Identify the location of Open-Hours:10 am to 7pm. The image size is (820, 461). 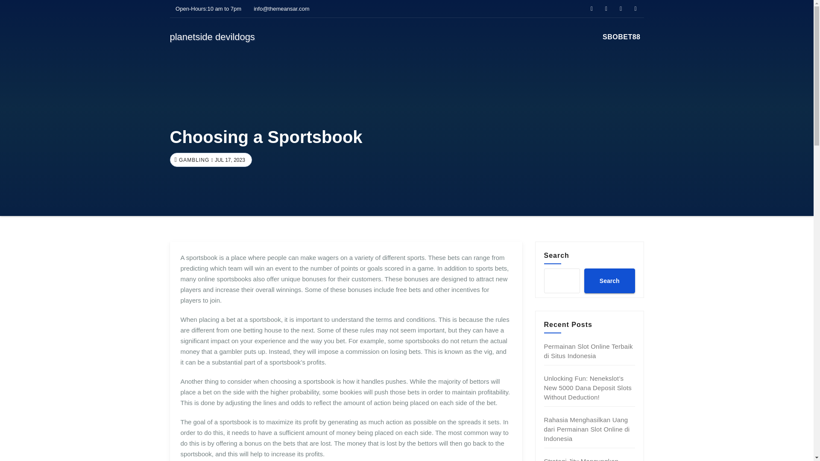
(206, 9).